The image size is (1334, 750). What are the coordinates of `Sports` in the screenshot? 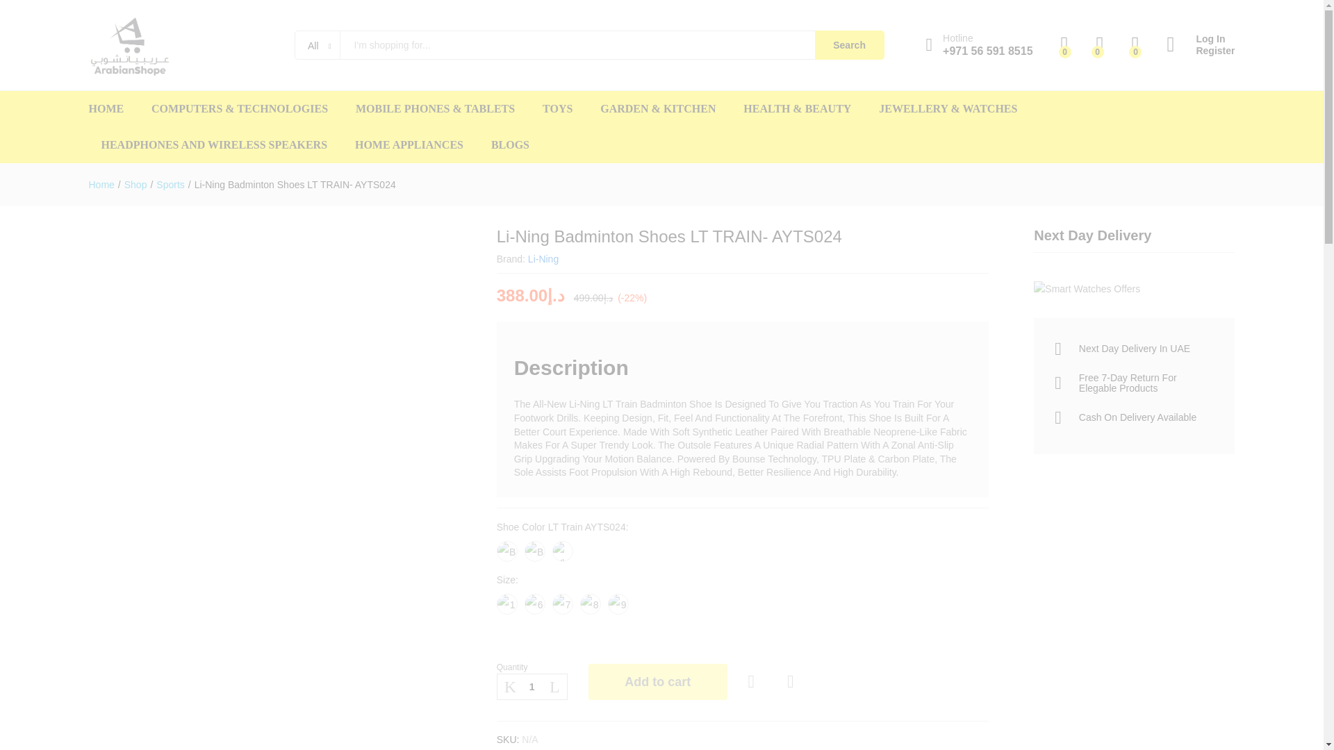 It's located at (170, 185).